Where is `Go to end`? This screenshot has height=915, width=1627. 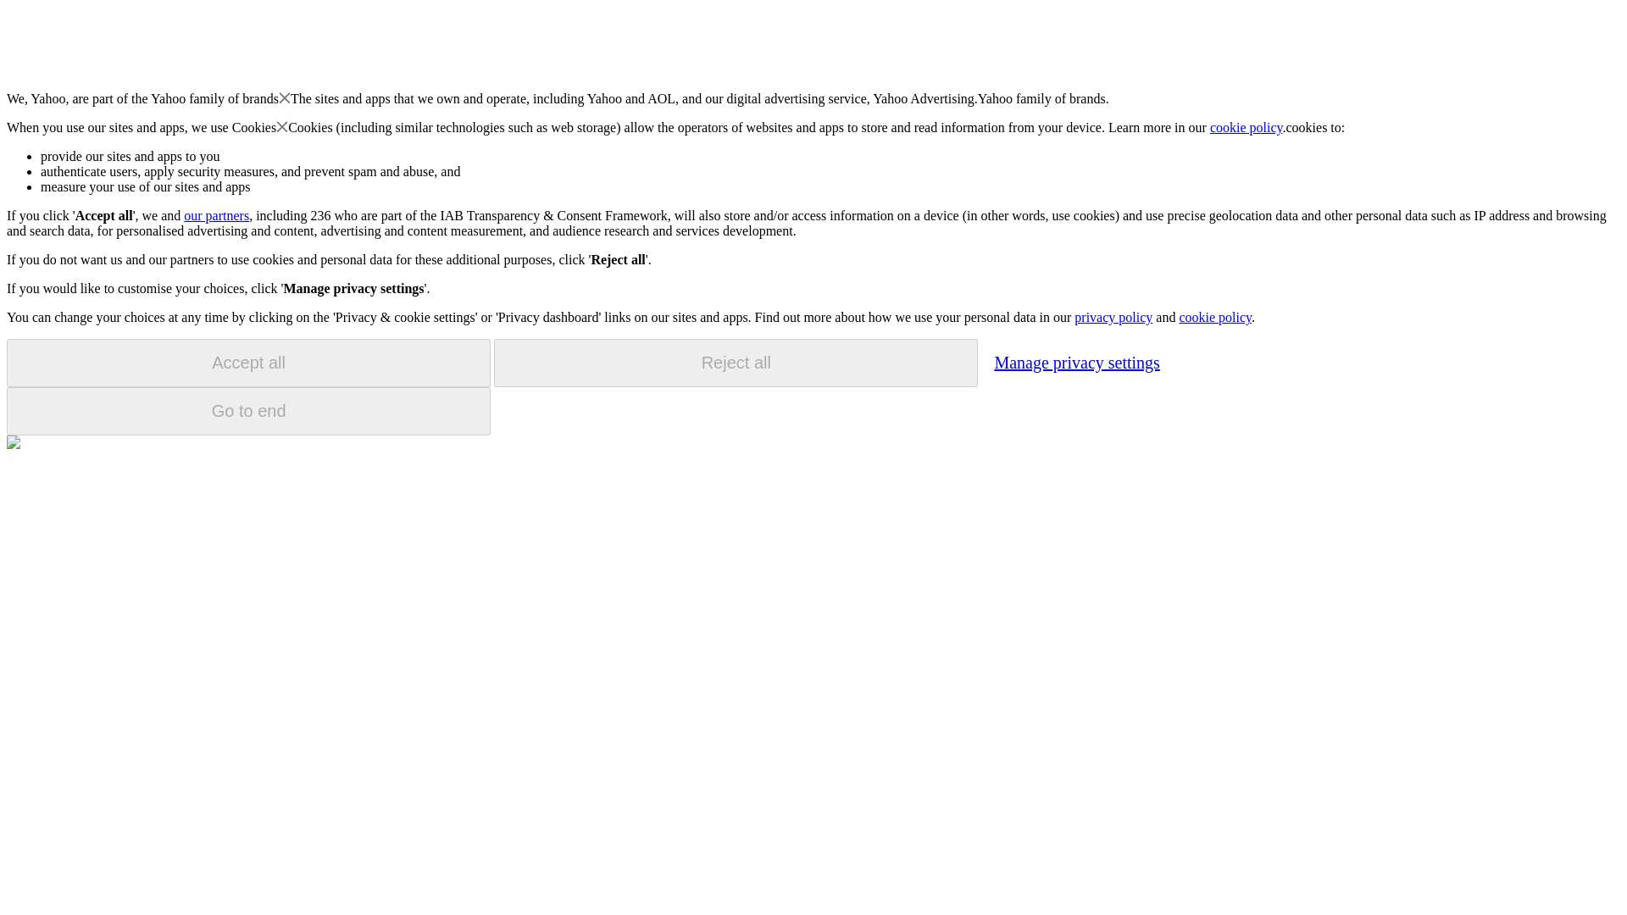 Go to end is located at coordinates (248, 411).